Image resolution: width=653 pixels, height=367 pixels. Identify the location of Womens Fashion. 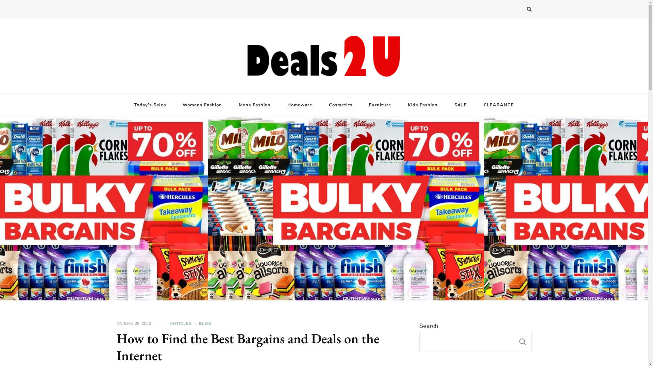
(202, 105).